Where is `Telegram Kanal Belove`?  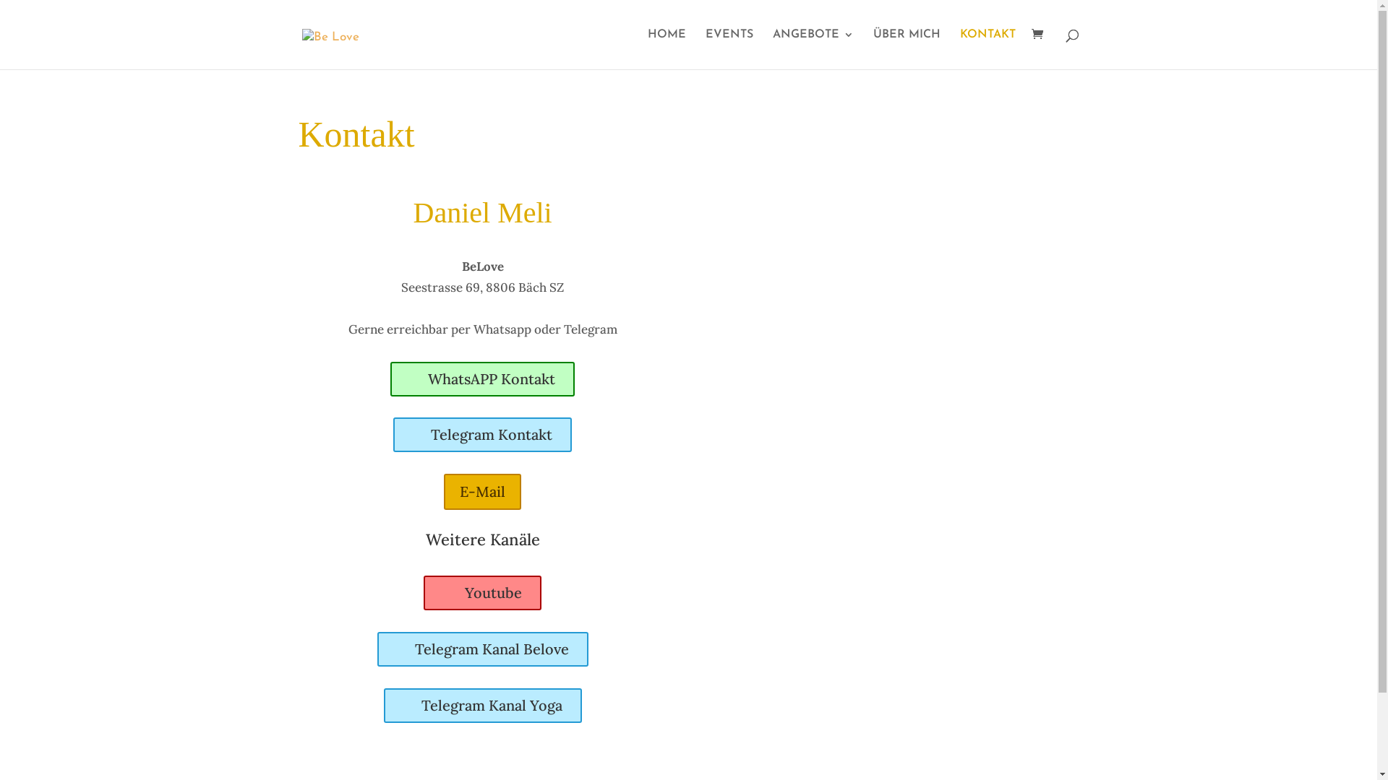
Telegram Kanal Belove is located at coordinates (483, 649).